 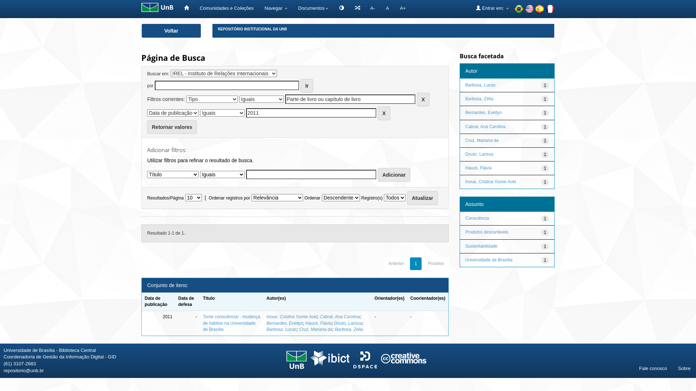 What do you see at coordinates (292, 317) in the screenshot?
I see `Inoue, Cristina Yumie Aoki` at bounding box center [292, 317].